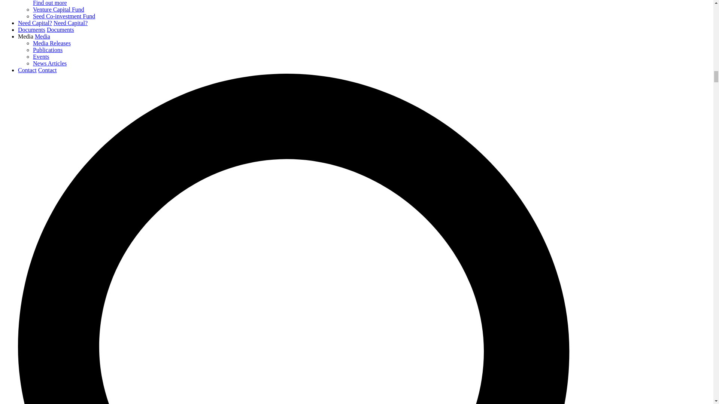  What do you see at coordinates (47, 70) in the screenshot?
I see `Contact` at bounding box center [47, 70].